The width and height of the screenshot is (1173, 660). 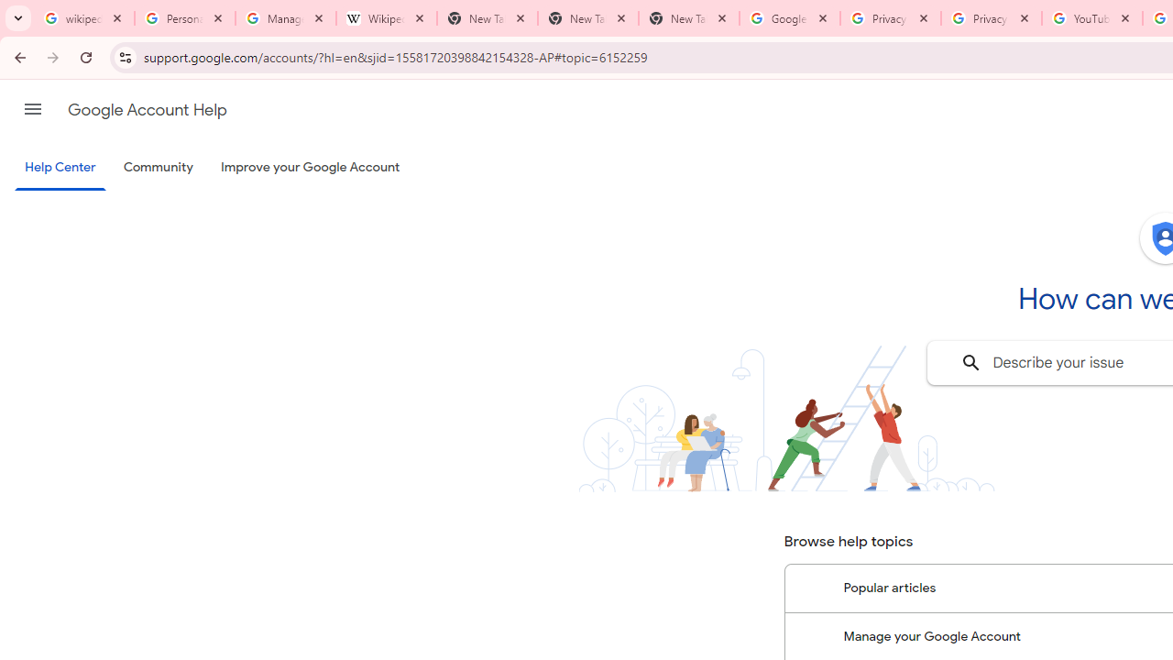 What do you see at coordinates (311, 168) in the screenshot?
I see `Improve your Google Account` at bounding box center [311, 168].